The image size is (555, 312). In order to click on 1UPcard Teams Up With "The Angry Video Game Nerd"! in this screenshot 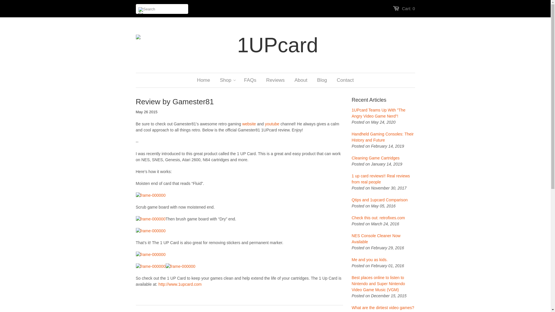, I will do `click(383, 113)`.